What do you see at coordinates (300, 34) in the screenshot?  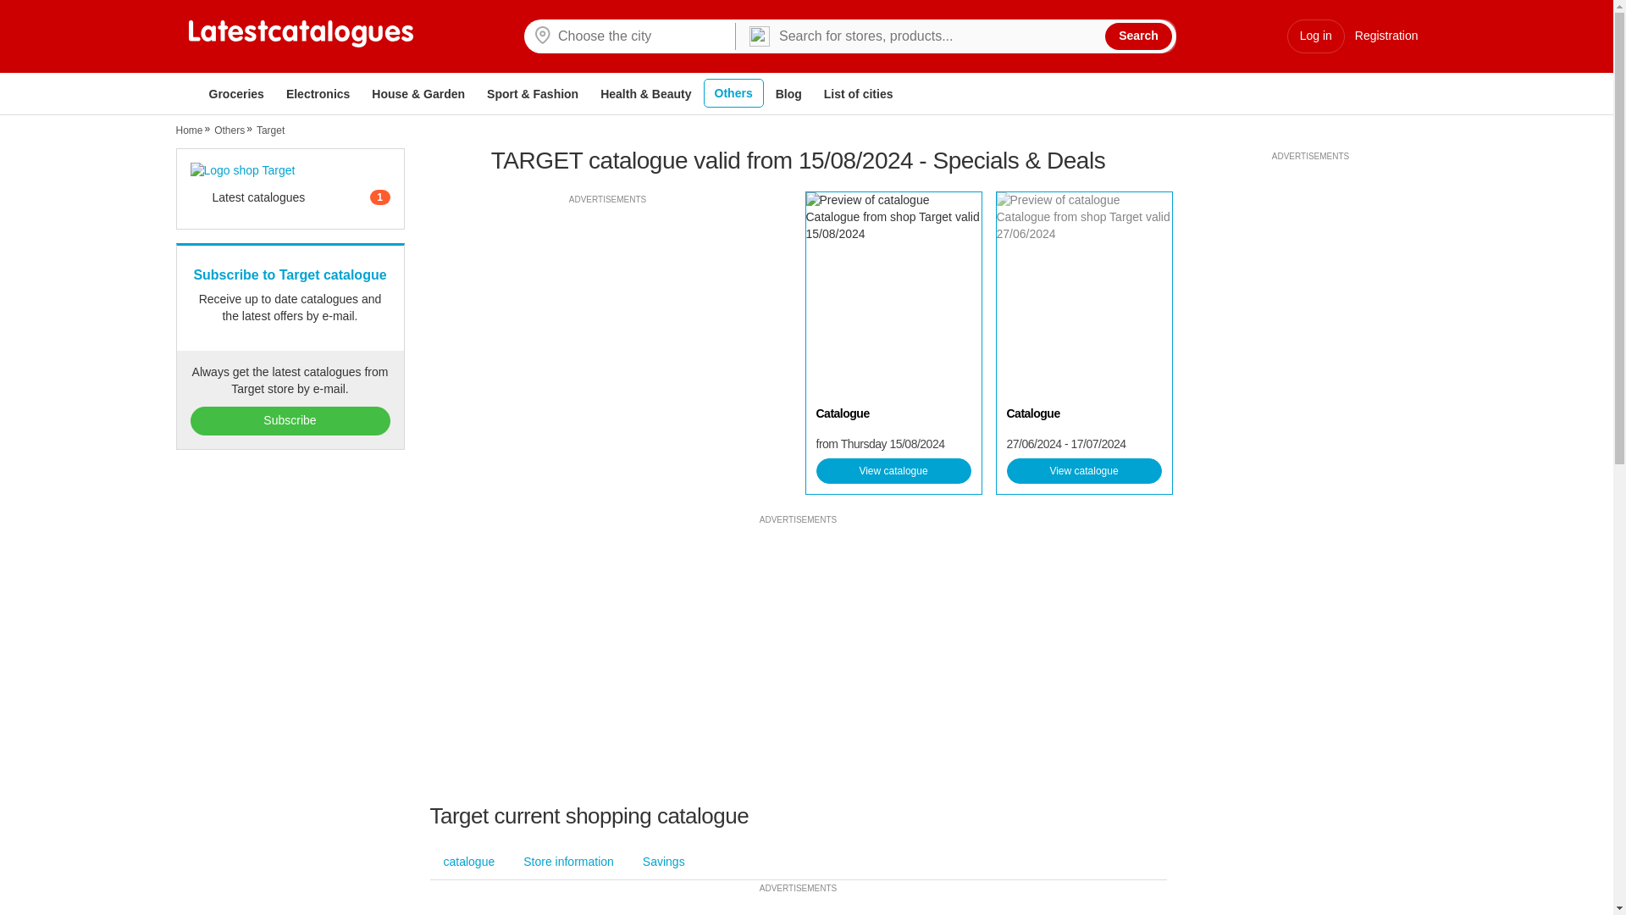 I see `Latestcatalogues.com` at bounding box center [300, 34].